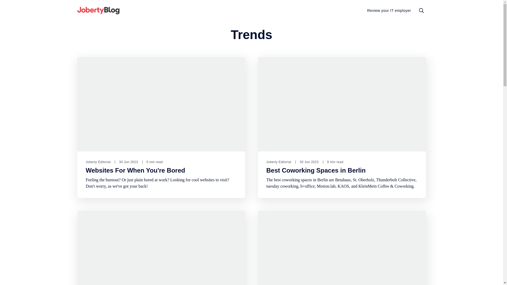 This screenshot has height=285, width=507. I want to click on Review your IT employer, so click(389, 11).